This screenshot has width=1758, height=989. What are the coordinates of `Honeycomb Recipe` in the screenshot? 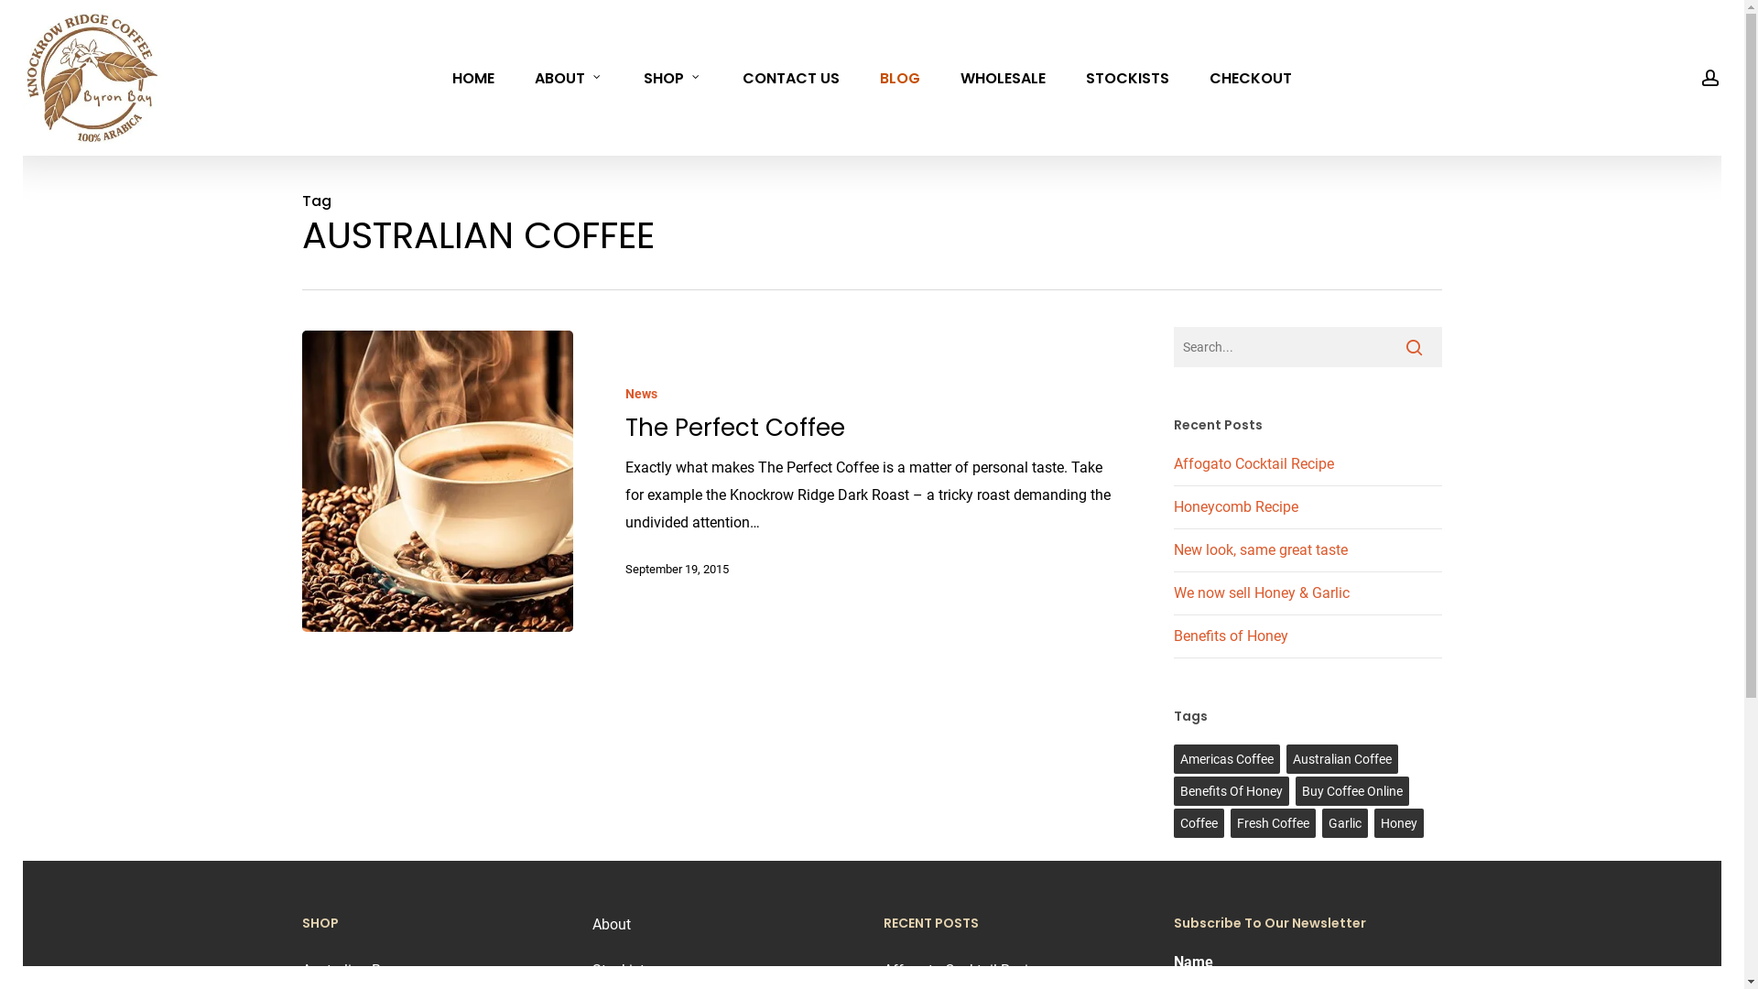 It's located at (1236, 507).